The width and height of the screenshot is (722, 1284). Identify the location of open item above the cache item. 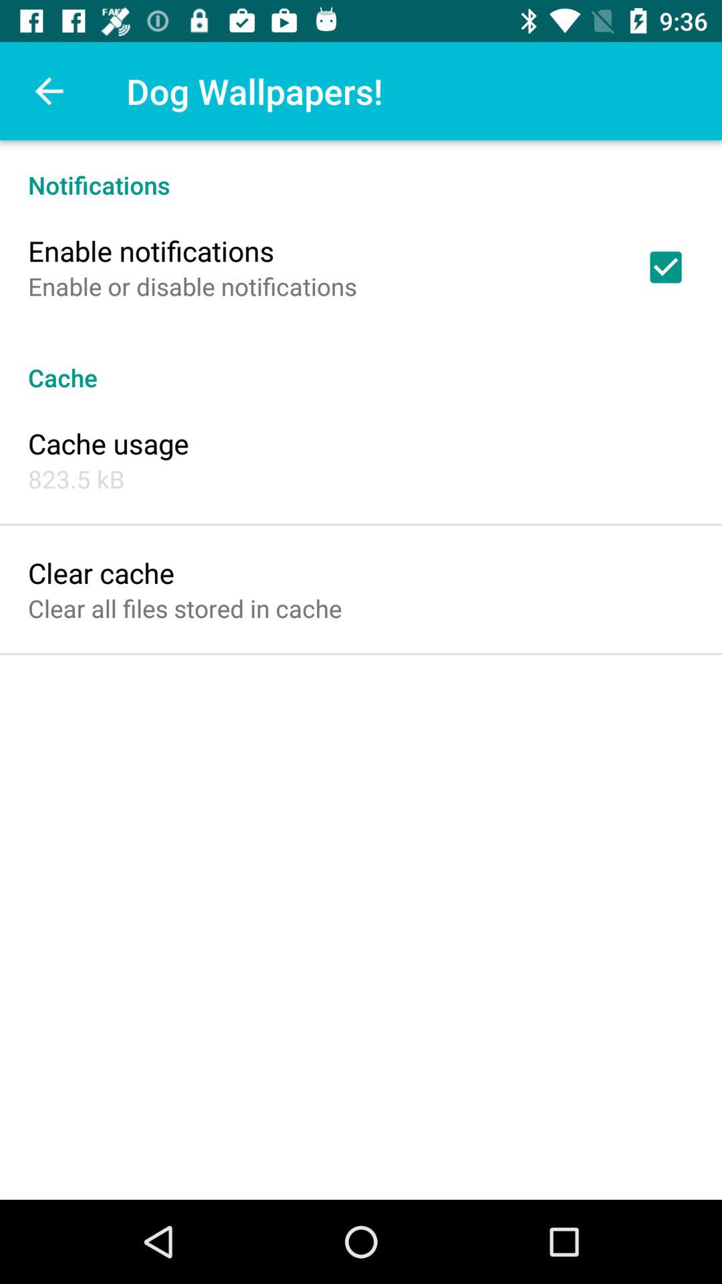
(193, 286).